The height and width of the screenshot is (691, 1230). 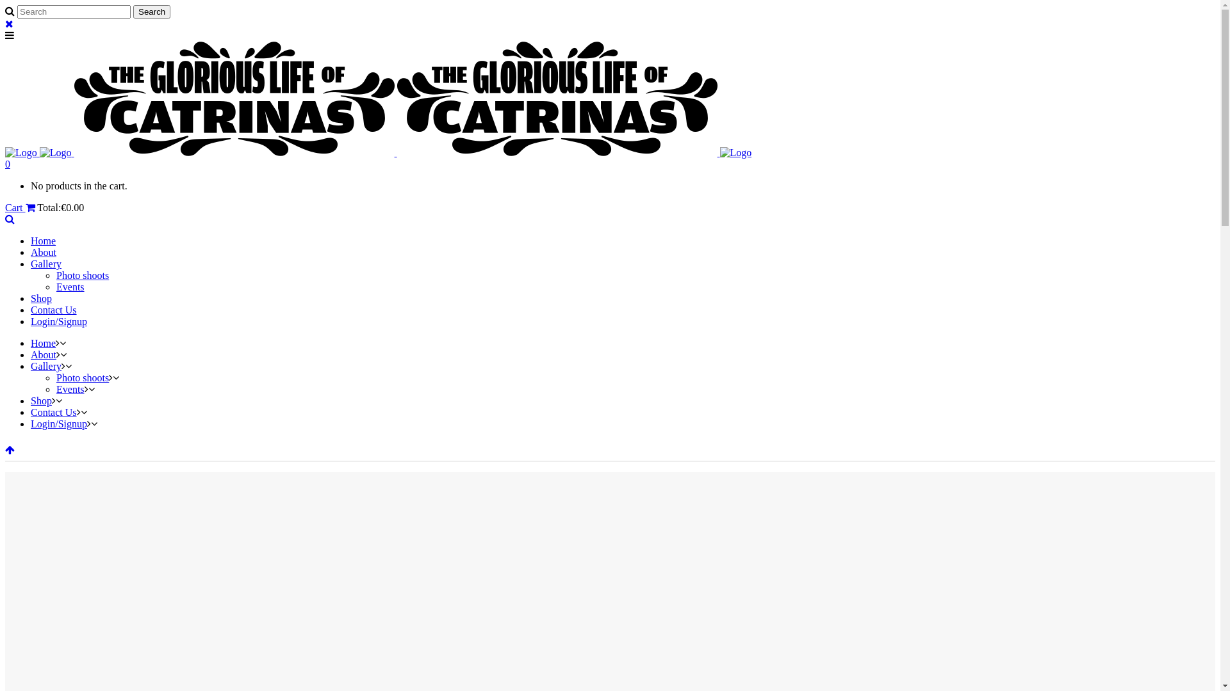 I want to click on Login/Signup, so click(x=59, y=321).